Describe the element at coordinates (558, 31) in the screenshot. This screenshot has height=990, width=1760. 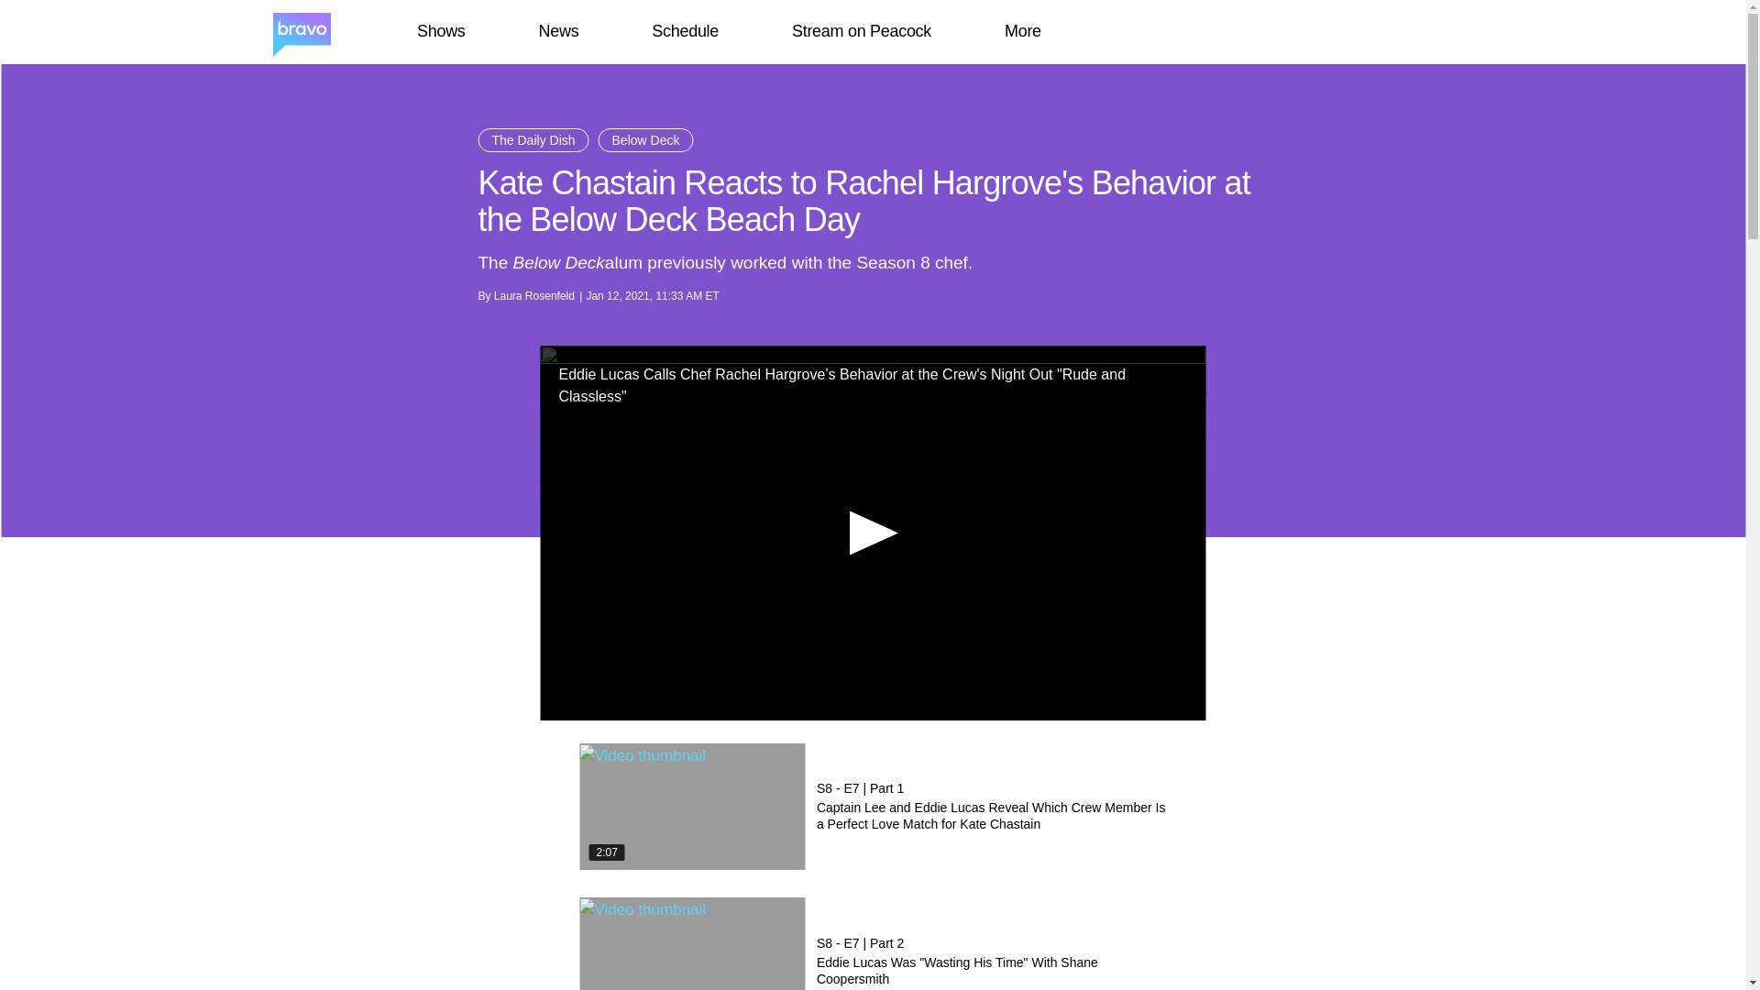
I see `News` at that location.